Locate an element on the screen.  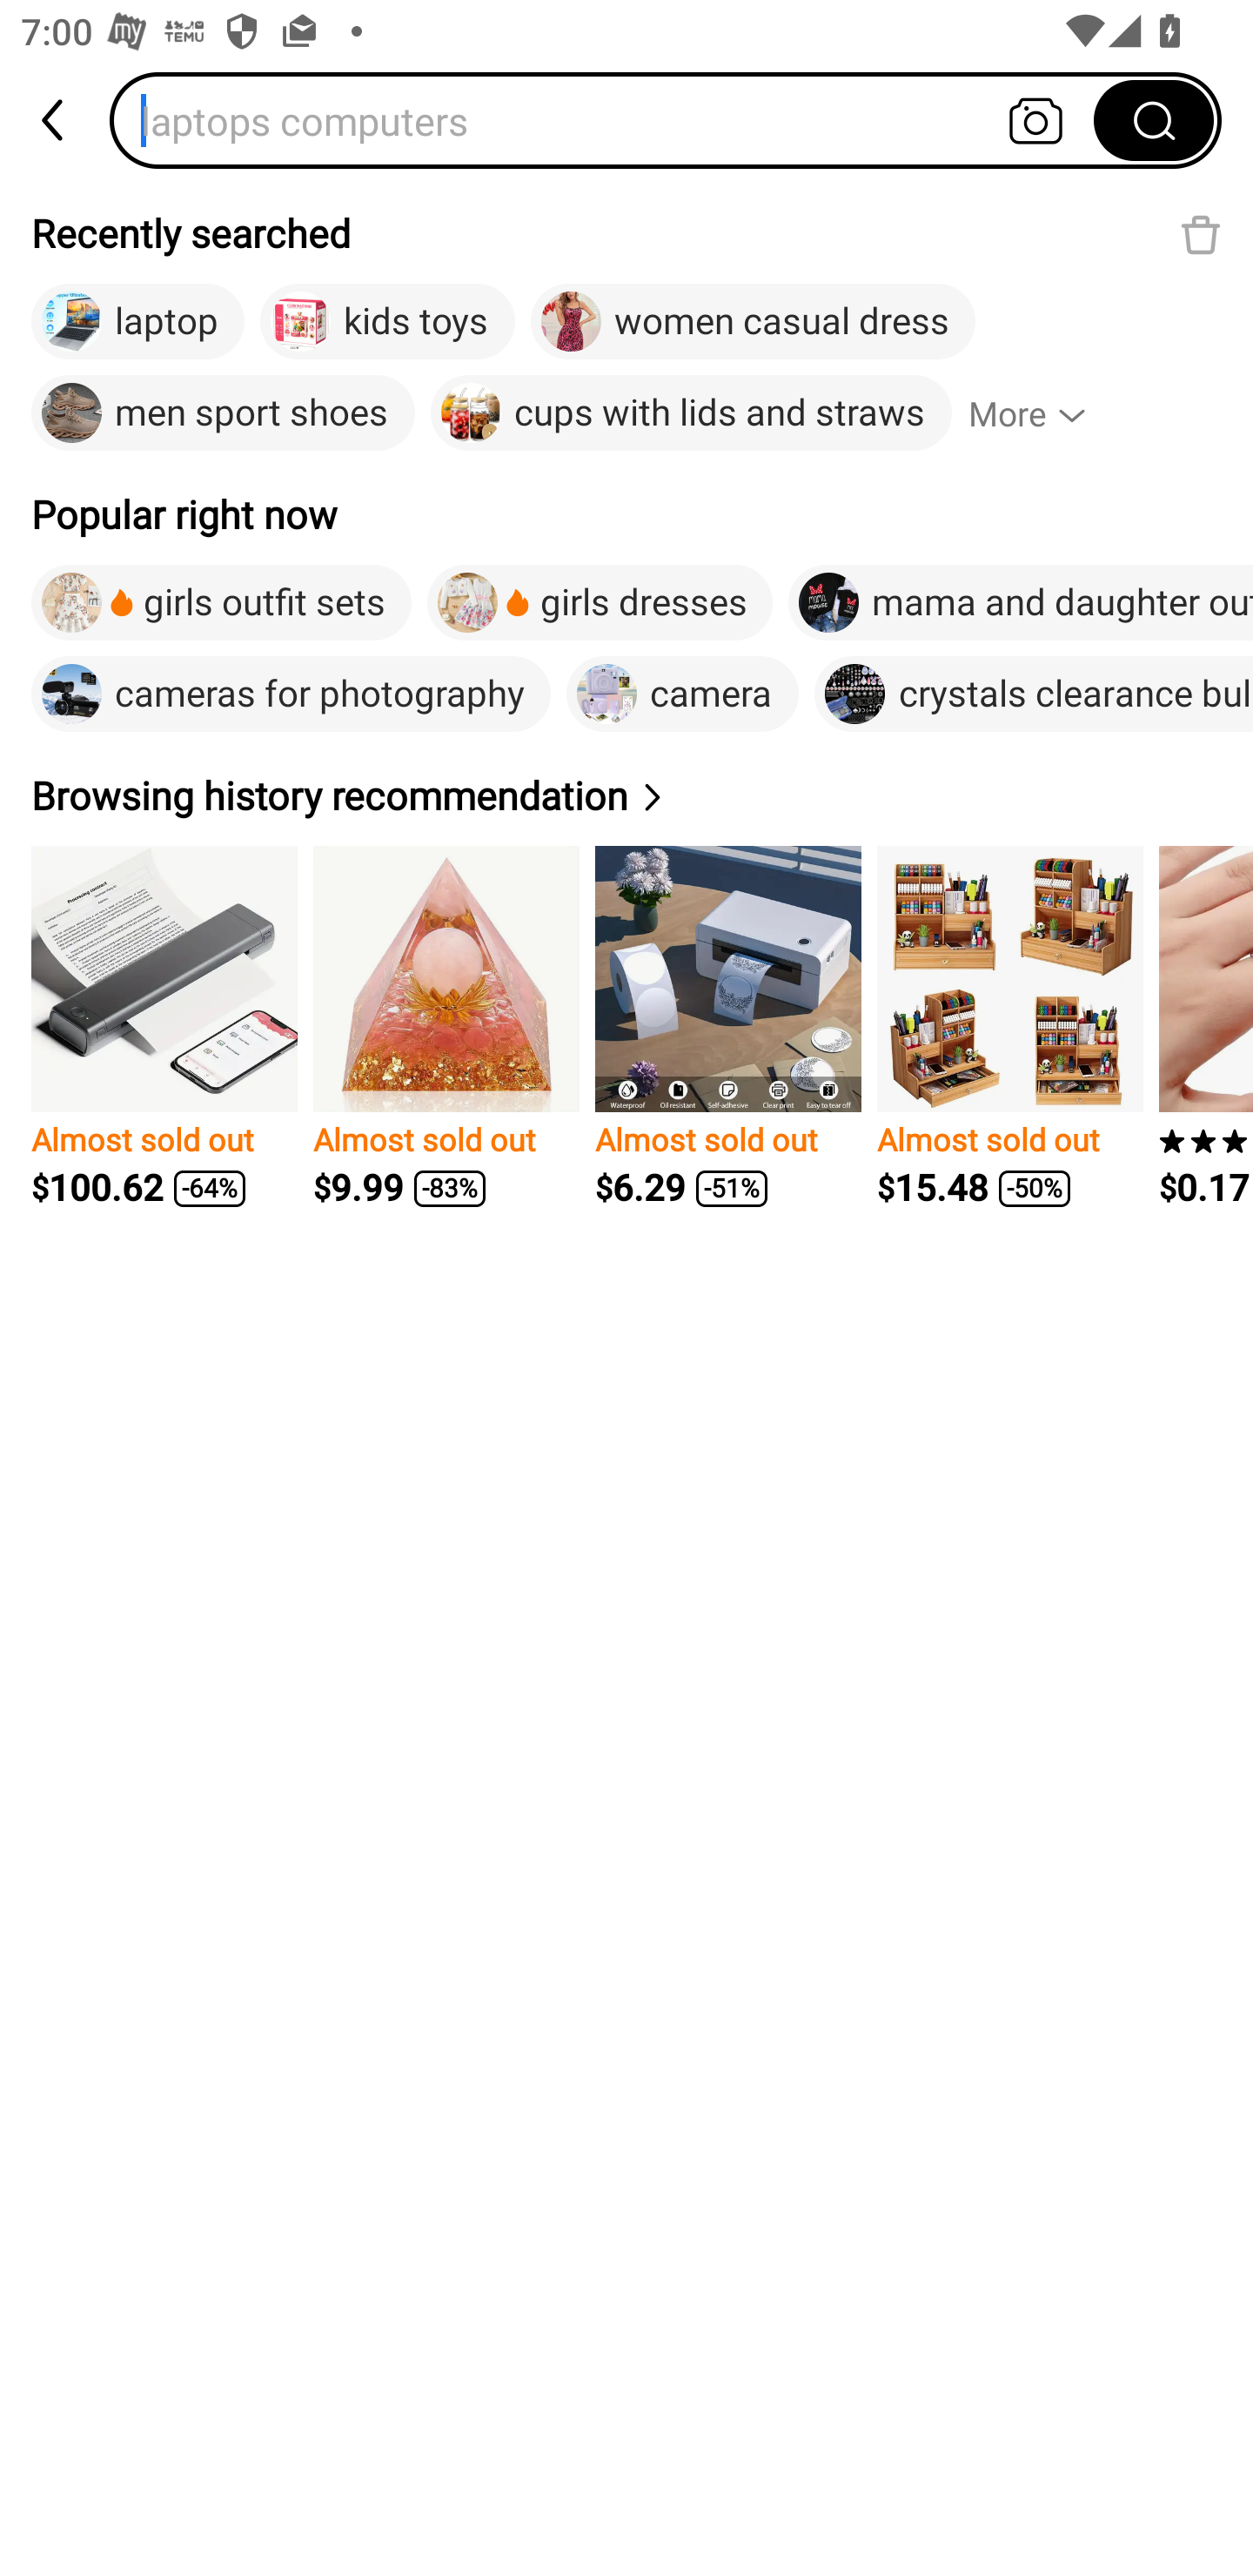
cameras for photography is located at coordinates (291, 694).